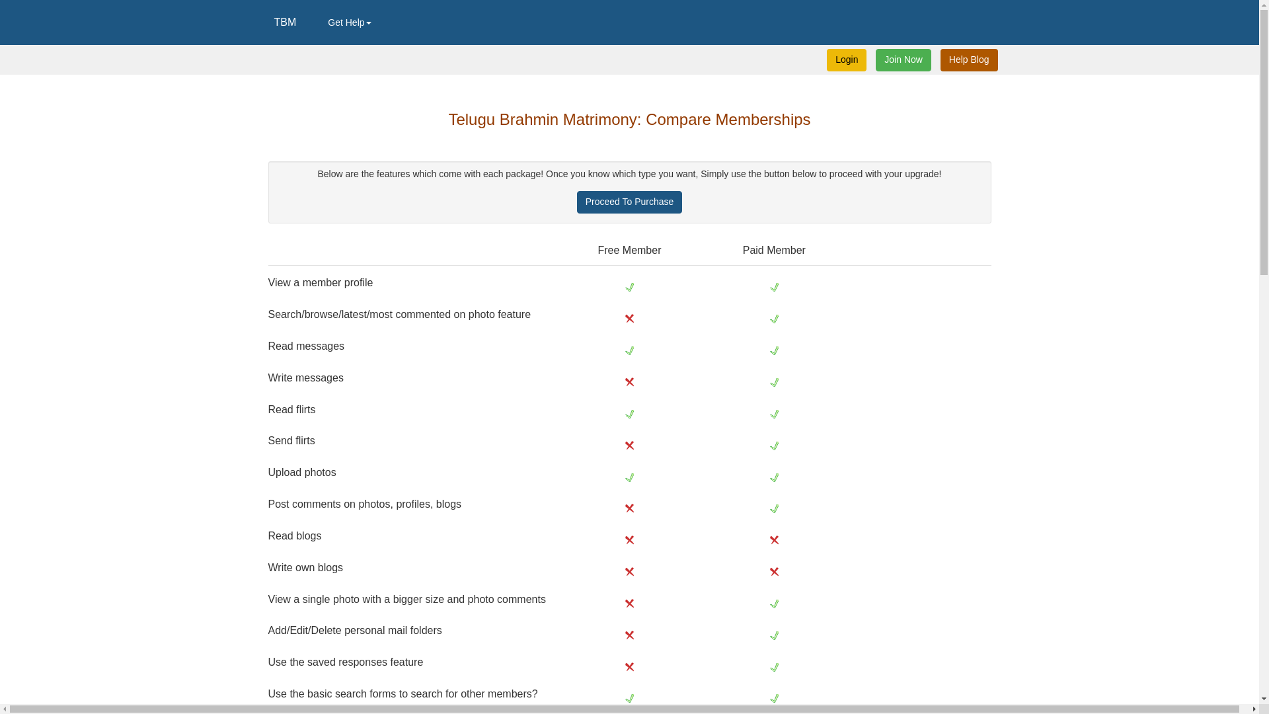  What do you see at coordinates (969, 60) in the screenshot?
I see `Sign up` at bounding box center [969, 60].